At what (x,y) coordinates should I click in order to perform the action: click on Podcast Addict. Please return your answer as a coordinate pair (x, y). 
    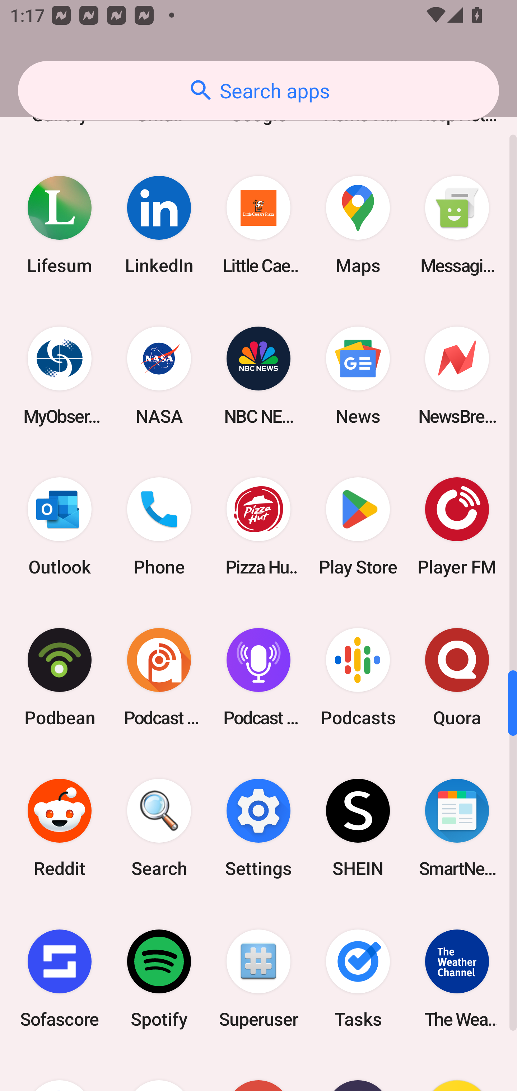
    Looking at the image, I should click on (159, 678).